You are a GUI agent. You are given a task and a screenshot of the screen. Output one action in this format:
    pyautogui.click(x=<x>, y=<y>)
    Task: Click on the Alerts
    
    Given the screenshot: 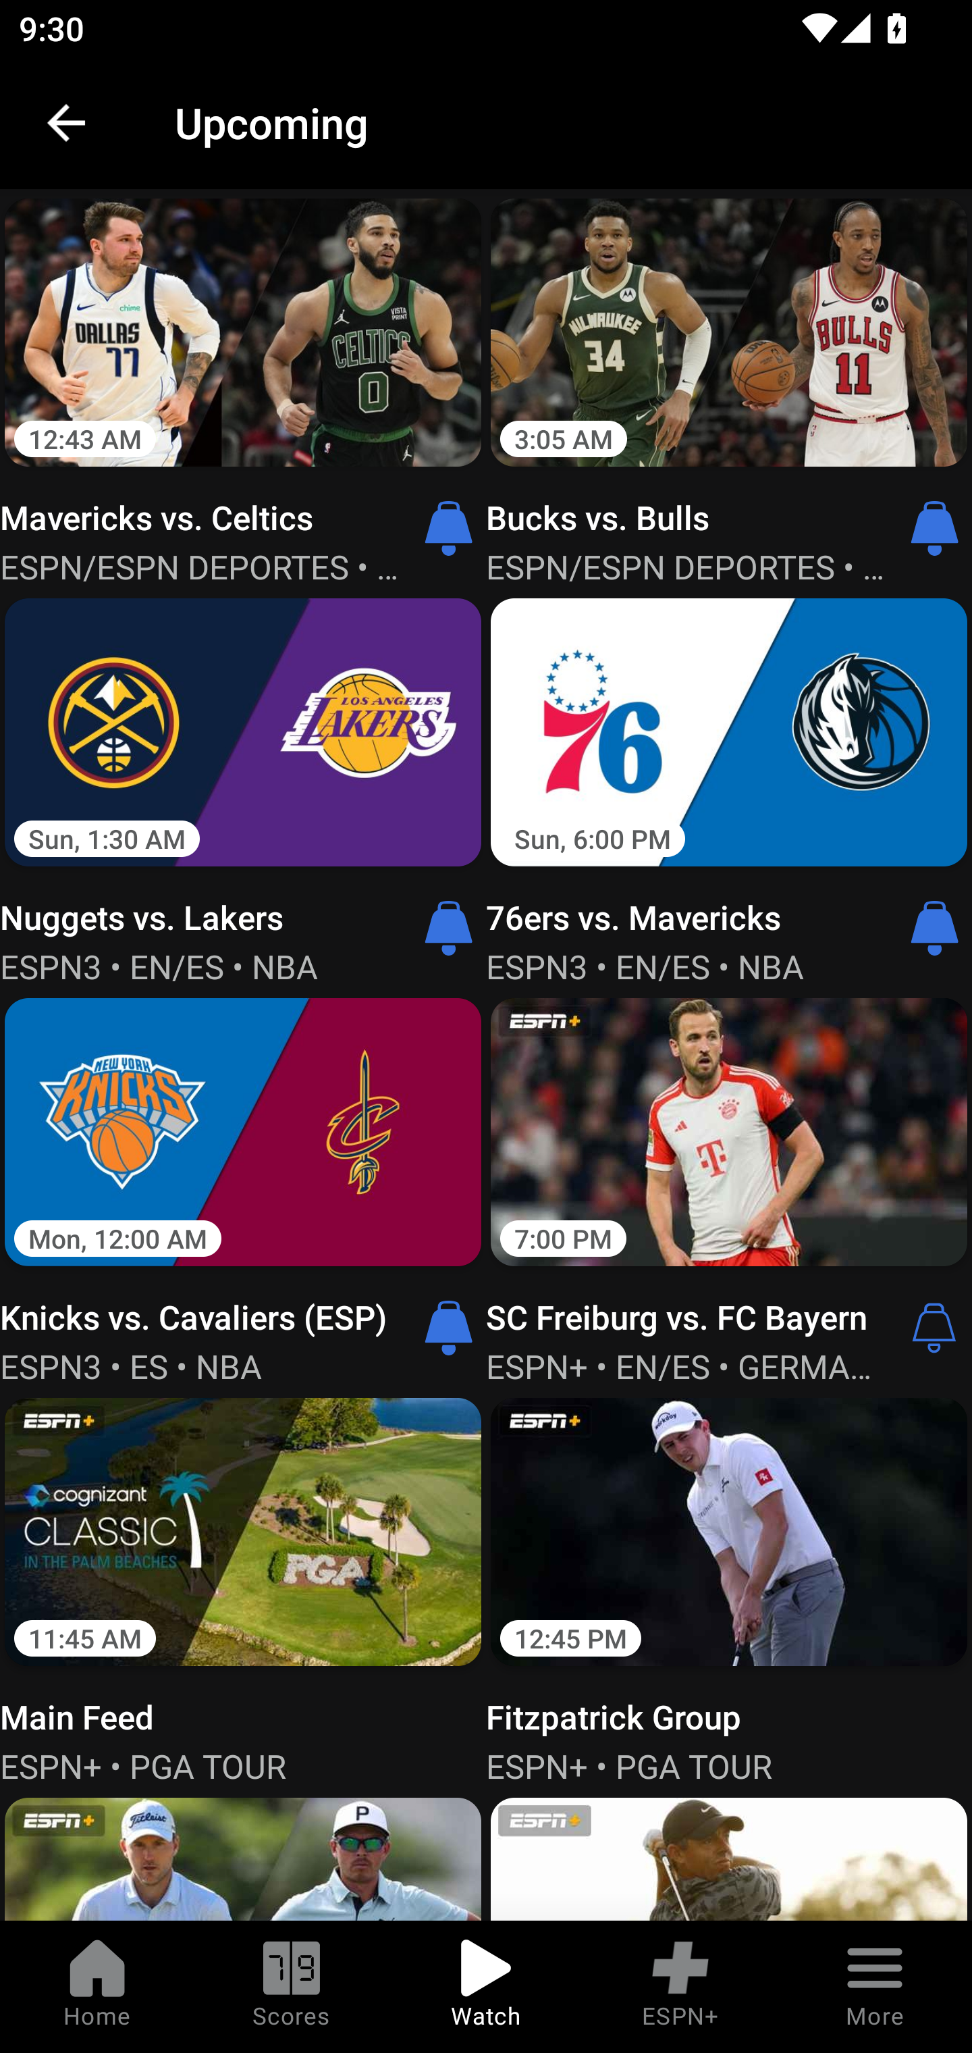 What is the action you would take?
    pyautogui.click(x=934, y=1327)
    